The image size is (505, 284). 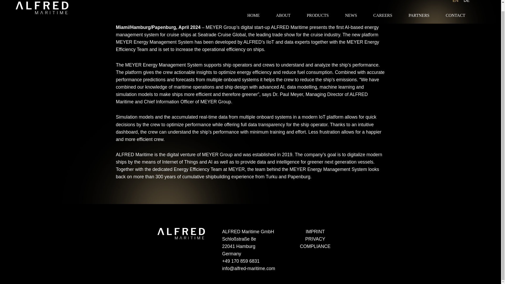 What do you see at coordinates (315, 246) in the screenshot?
I see `COMPLIANCE` at bounding box center [315, 246].